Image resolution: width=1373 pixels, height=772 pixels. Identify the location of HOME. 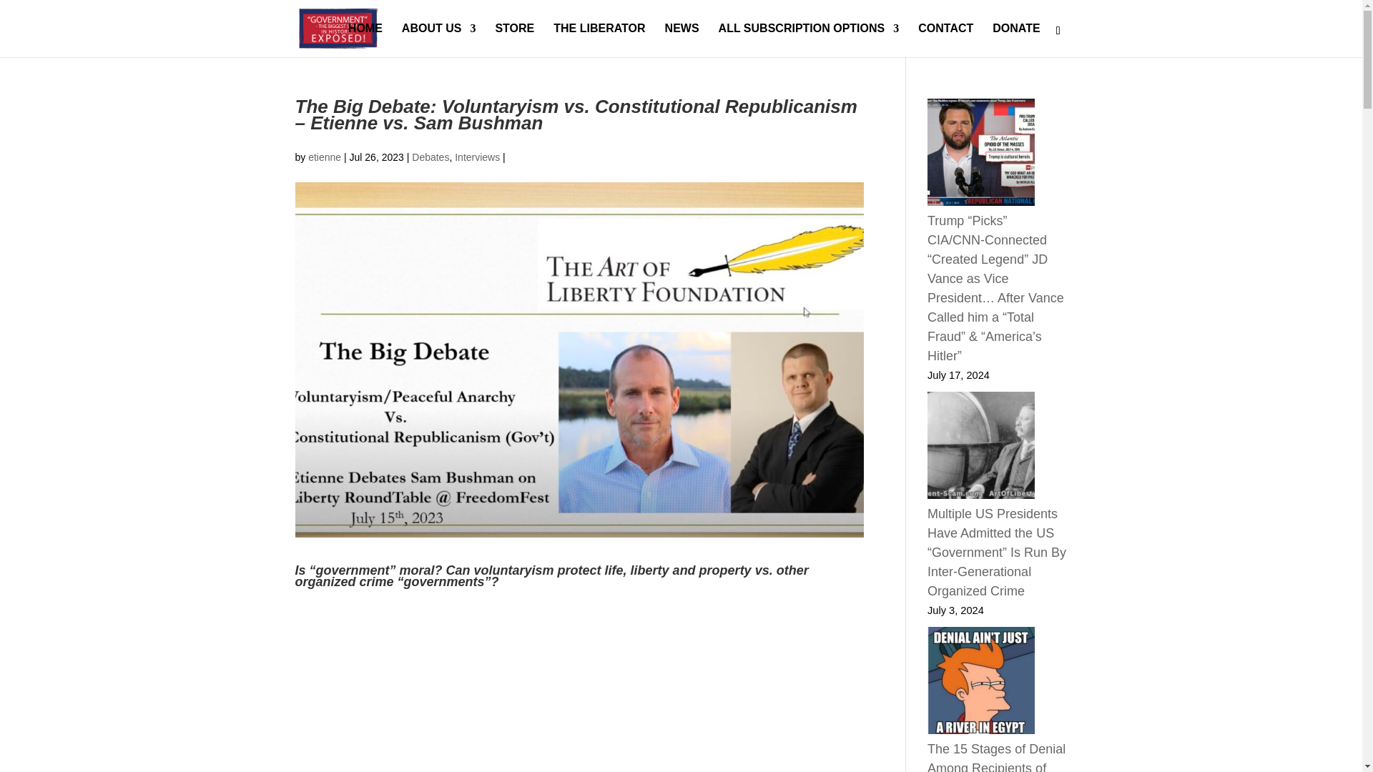
(365, 40).